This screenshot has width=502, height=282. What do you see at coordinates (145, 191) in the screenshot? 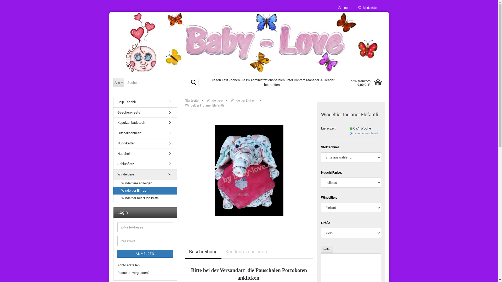
I see `Windeltier Einfach` at bounding box center [145, 191].